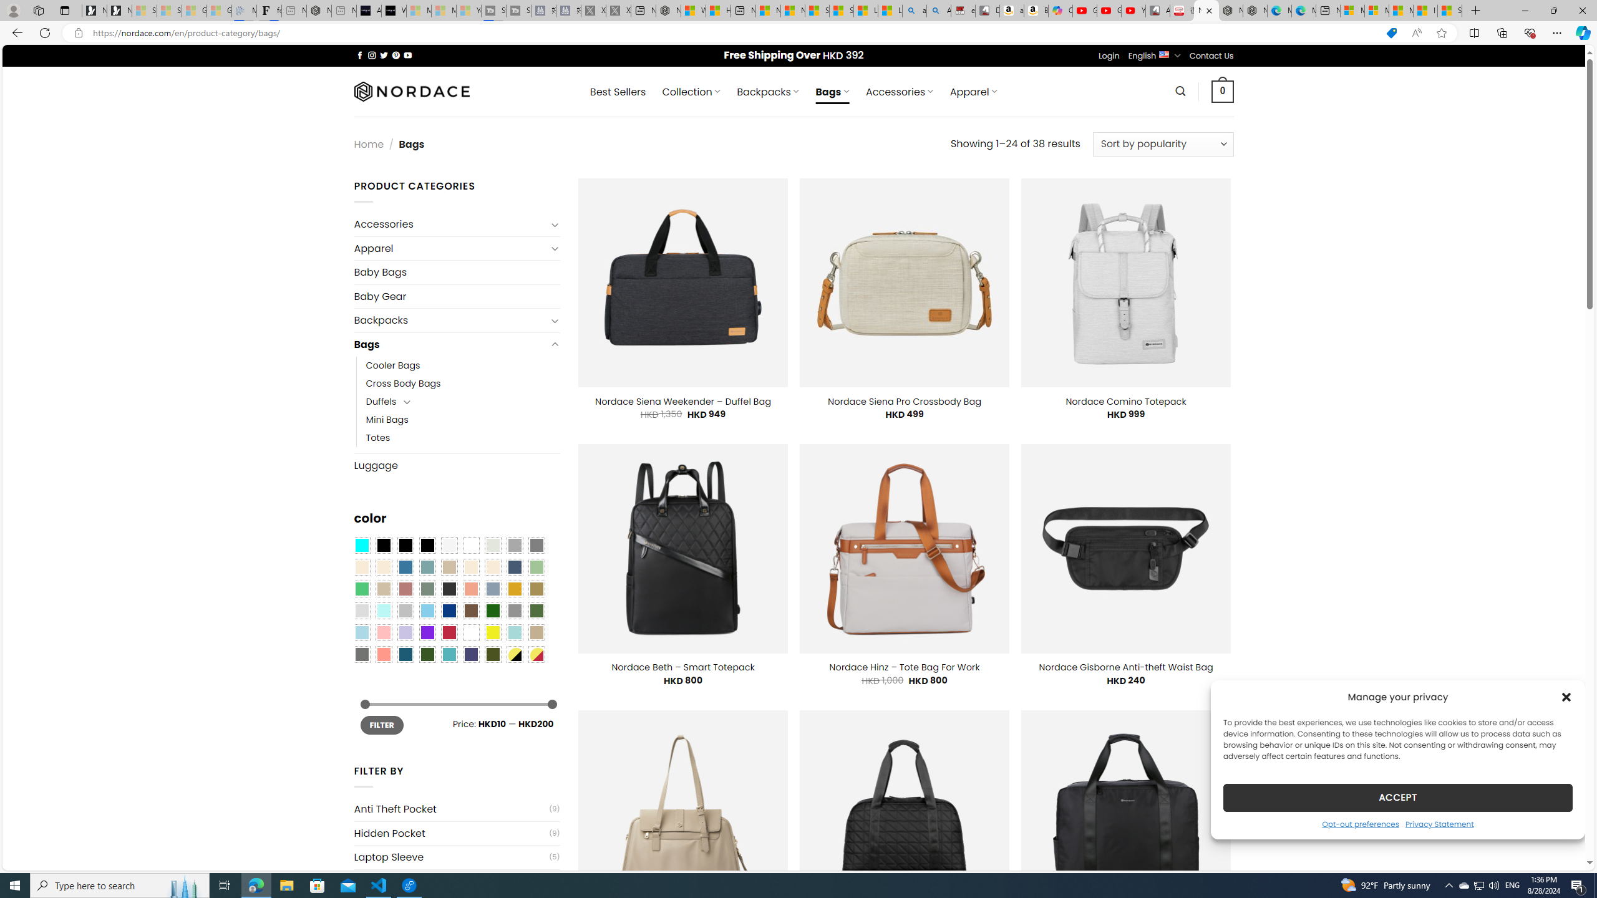  Describe the element at coordinates (450, 344) in the screenshot. I see `Bags` at that location.